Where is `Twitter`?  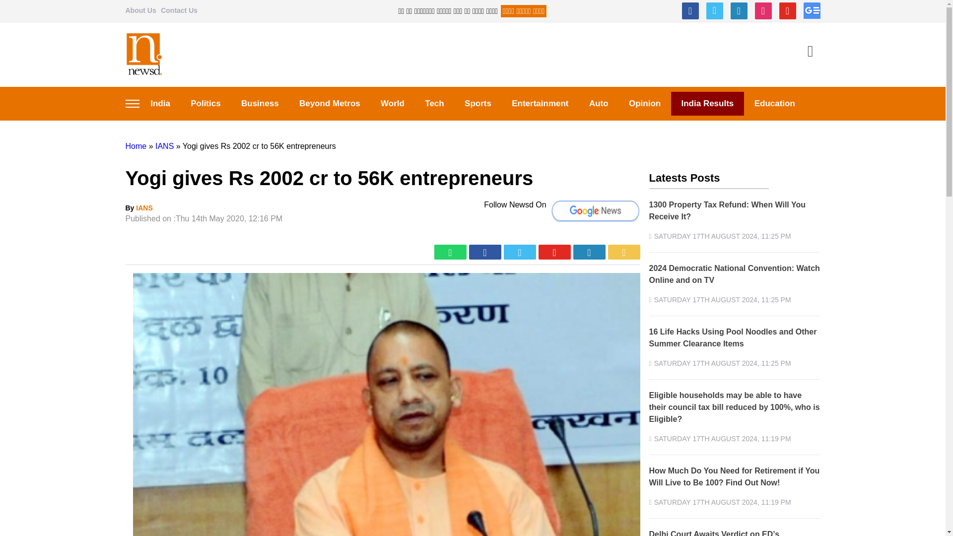 Twitter is located at coordinates (714, 11).